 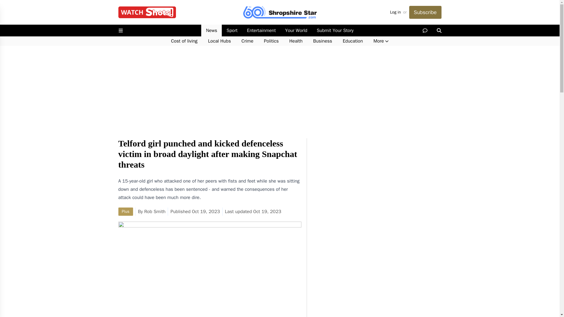 I want to click on Entertainment, so click(x=261, y=31).